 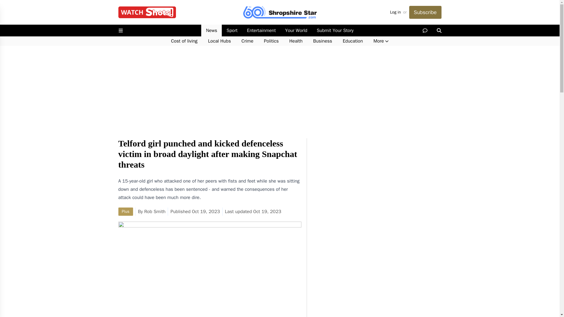 I want to click on Entertainment, so click(x=261, y=31).